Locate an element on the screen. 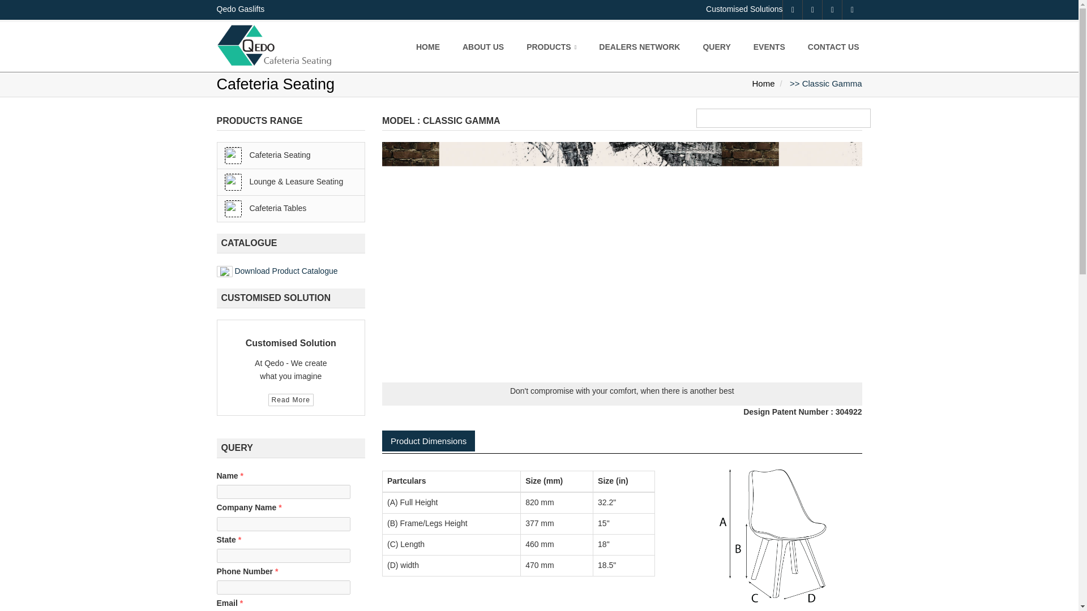  Customised Solutions is located at coordinates (744, 9).